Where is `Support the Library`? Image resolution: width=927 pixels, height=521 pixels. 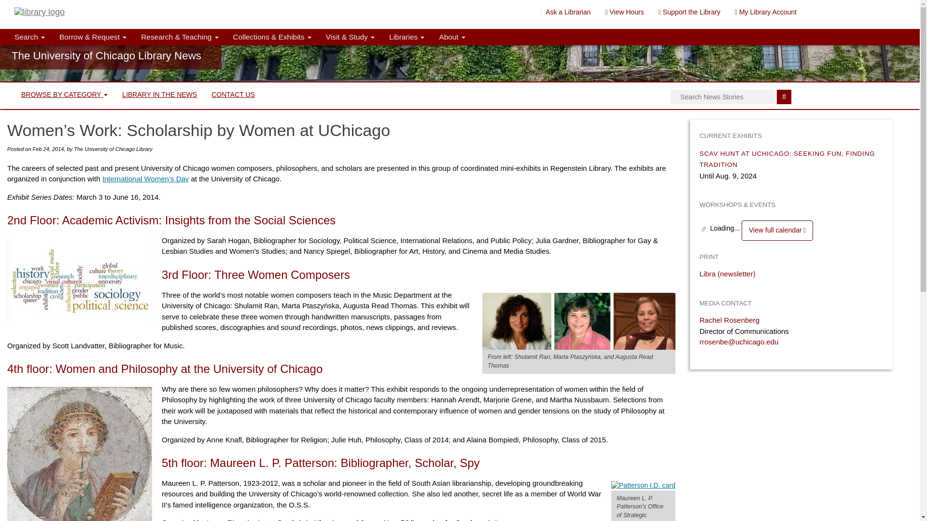
Support the Library is located at coordinates (689, 12).